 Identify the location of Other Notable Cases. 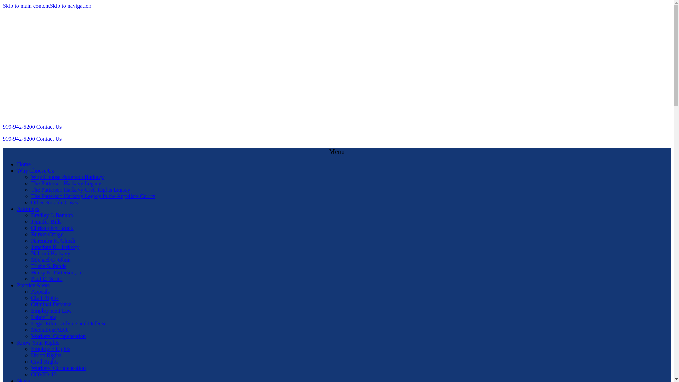
(54, 202).